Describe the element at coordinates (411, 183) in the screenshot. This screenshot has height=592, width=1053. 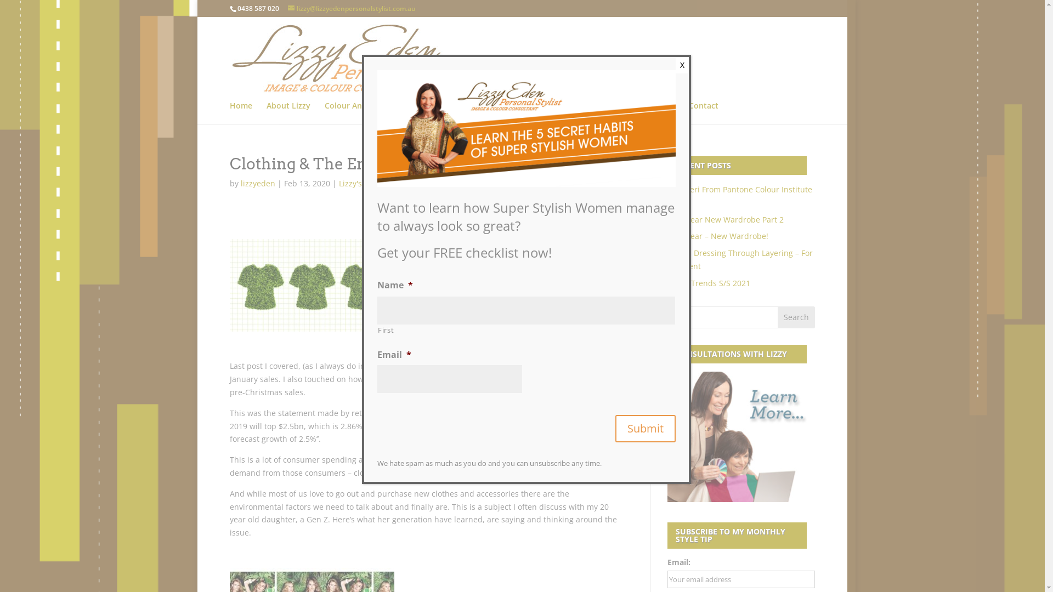
I see `0 comments` at that location.